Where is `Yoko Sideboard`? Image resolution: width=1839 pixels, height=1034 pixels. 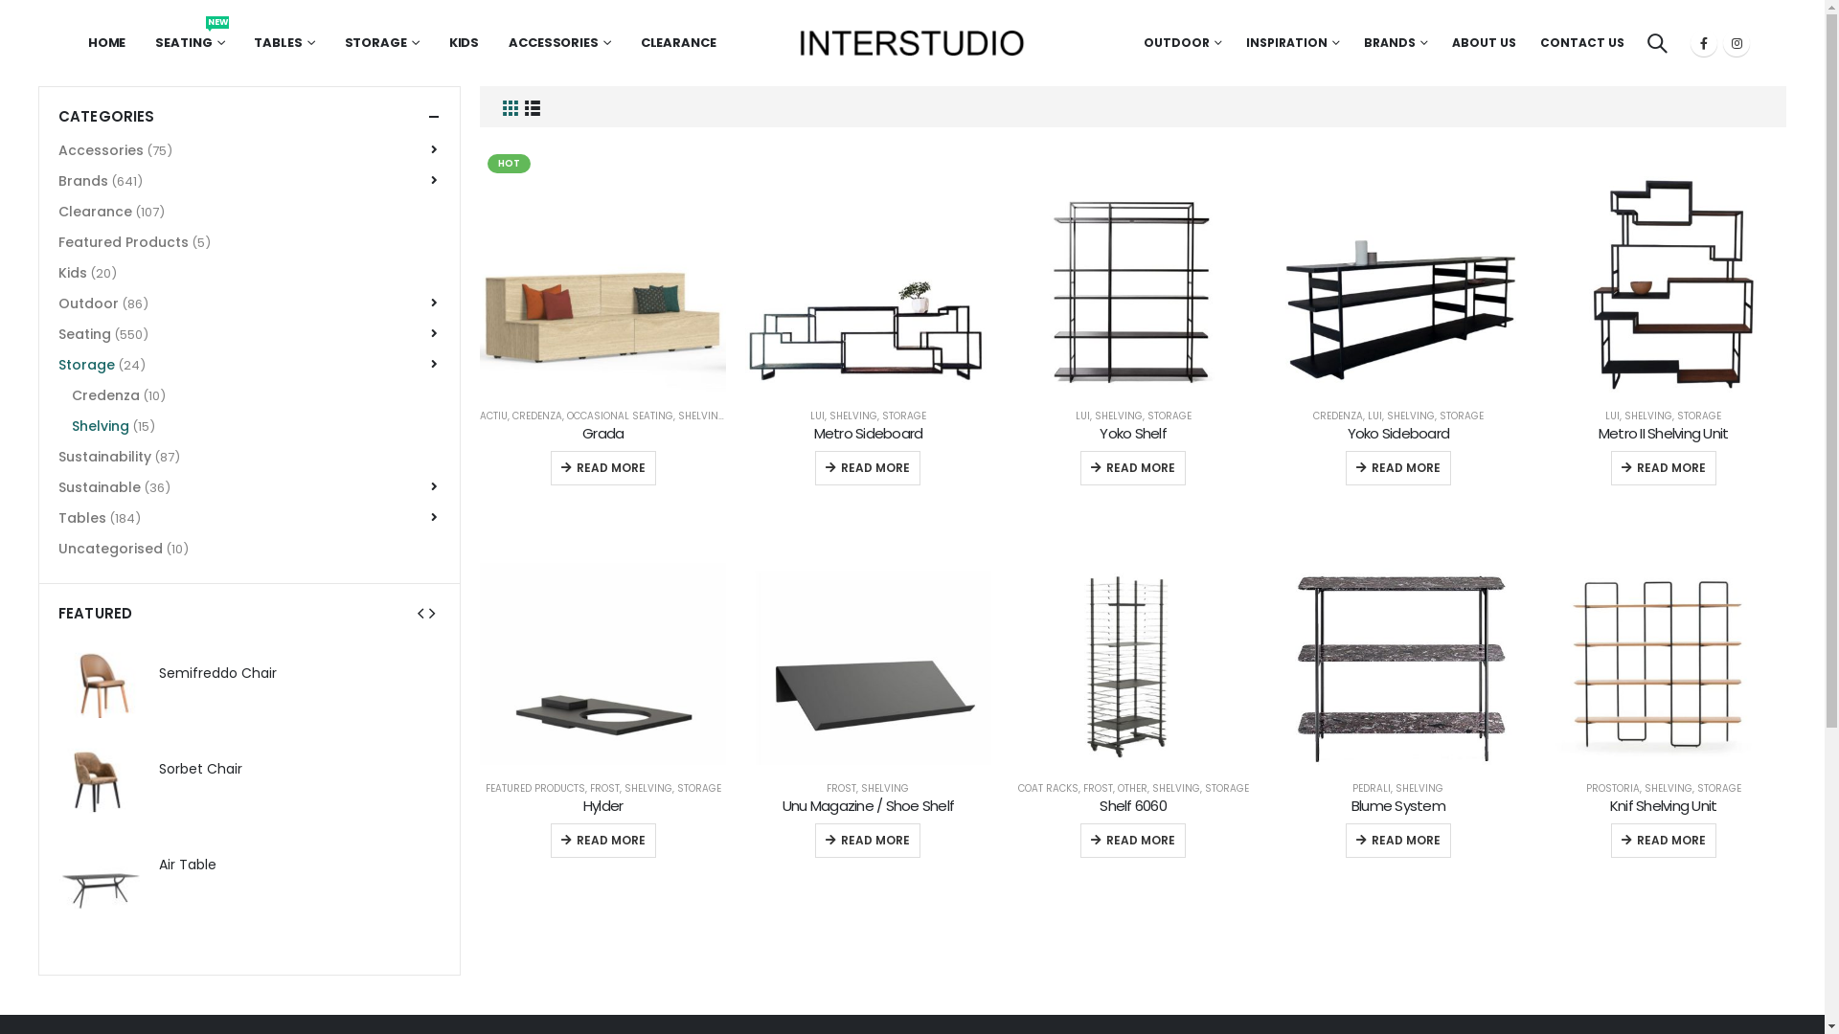
Yoko Sideboard is located at coordinates (1398, 434).